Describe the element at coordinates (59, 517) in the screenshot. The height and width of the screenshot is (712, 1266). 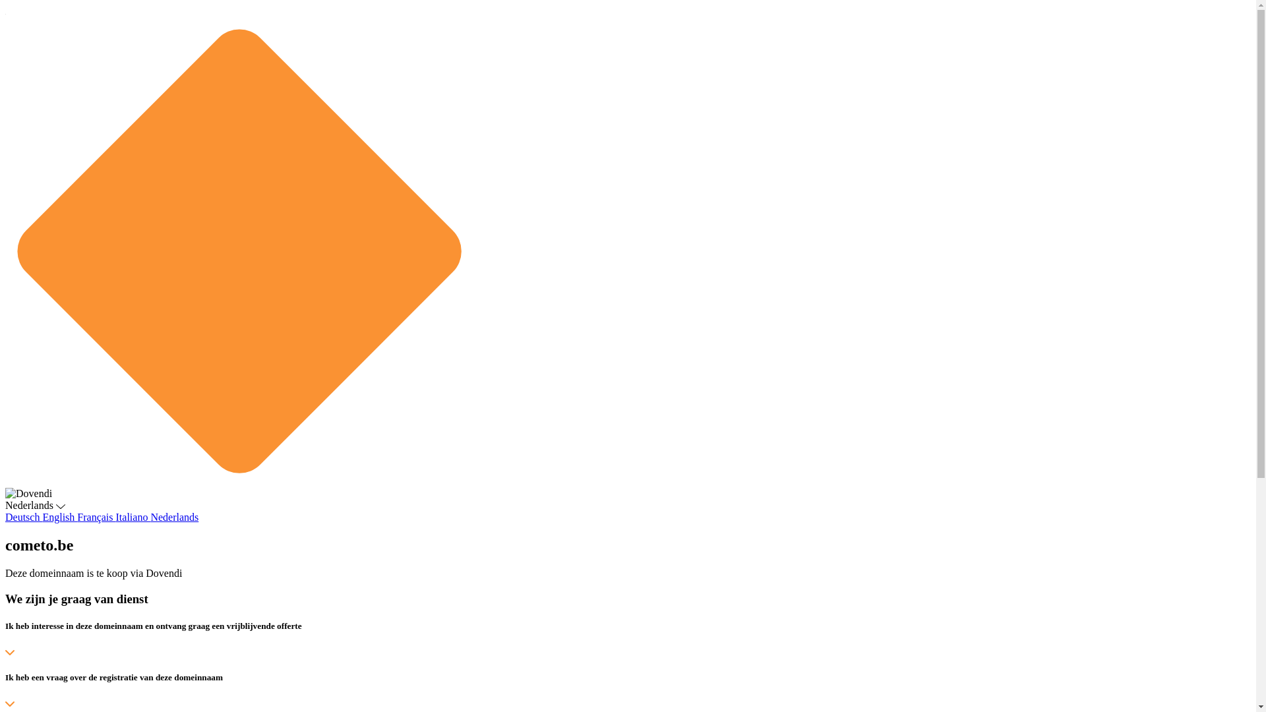
I see `English` at that location.